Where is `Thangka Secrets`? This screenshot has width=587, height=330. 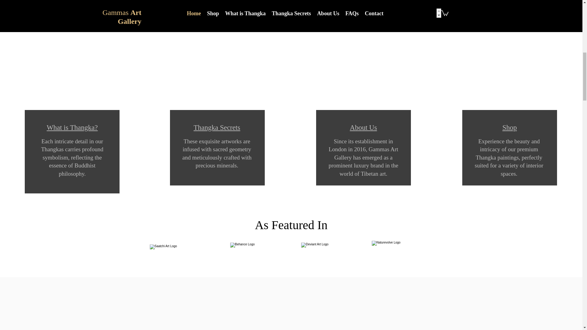 Thangka Secrets is located at coordinates (217, 127).